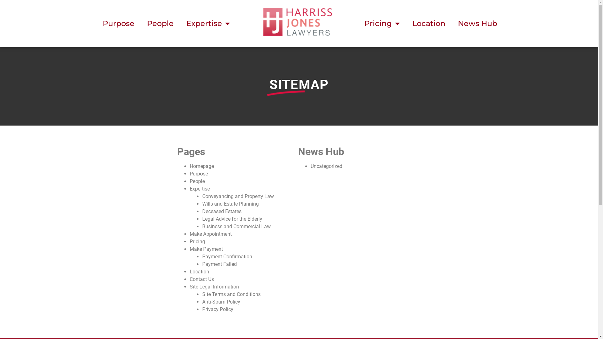 The height and width of the screenshot is (339, 603). I want to click on Expertise, so click(208, 24).